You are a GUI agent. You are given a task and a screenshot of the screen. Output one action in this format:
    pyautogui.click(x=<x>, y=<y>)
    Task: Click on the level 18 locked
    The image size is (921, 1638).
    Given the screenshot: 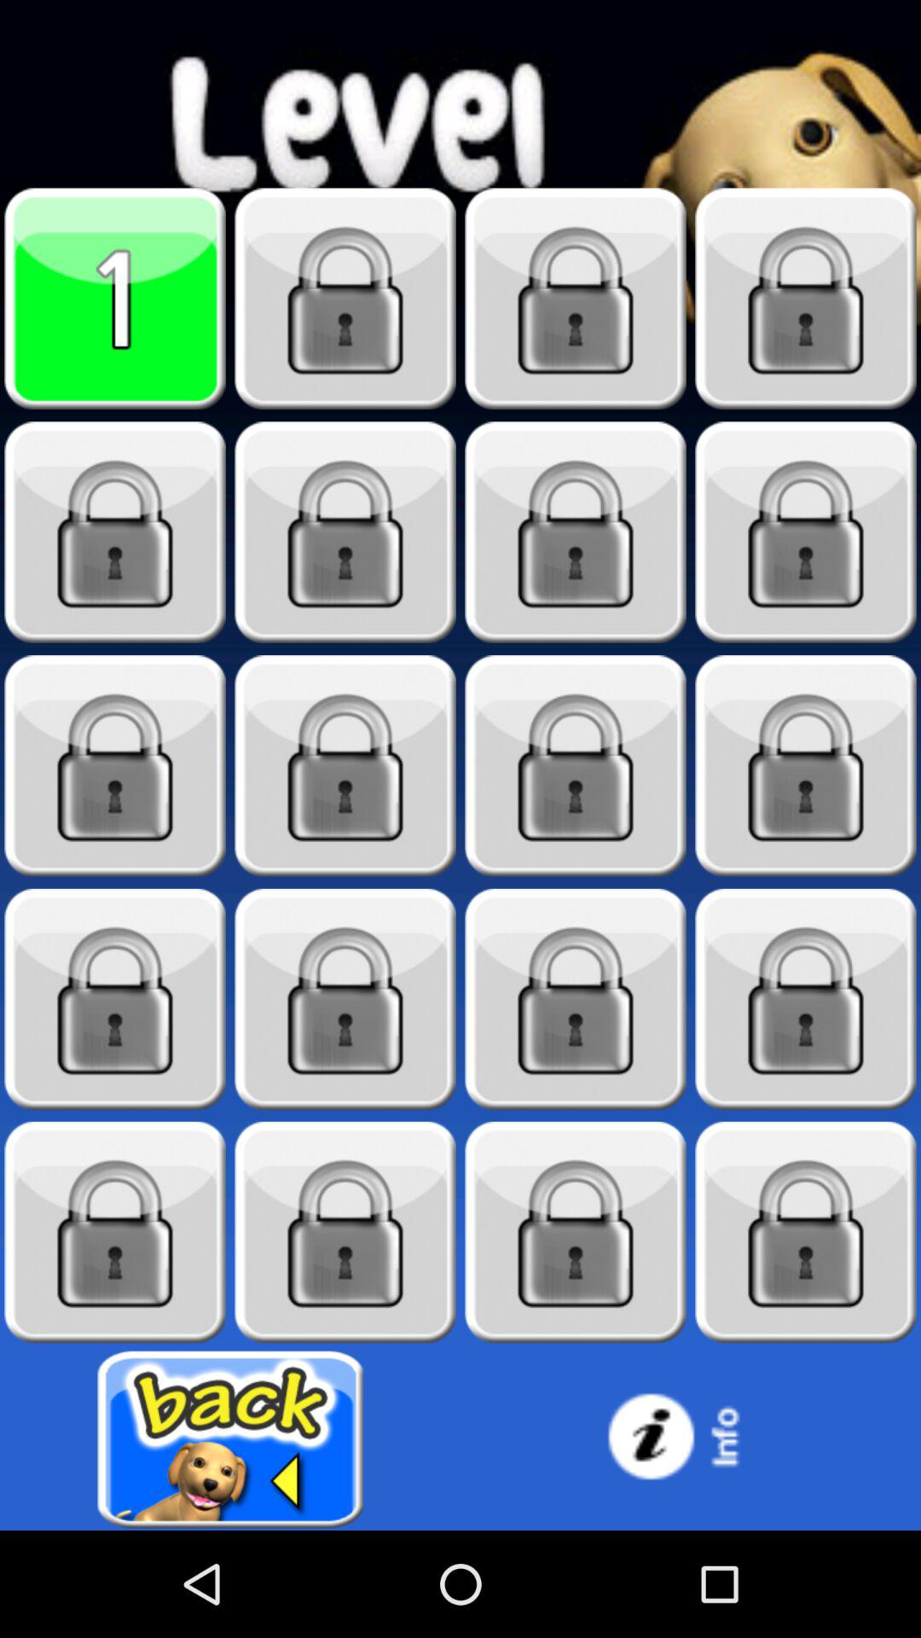 What is the action you would take?
    pyautogui.click(x=345, y=1232)
    